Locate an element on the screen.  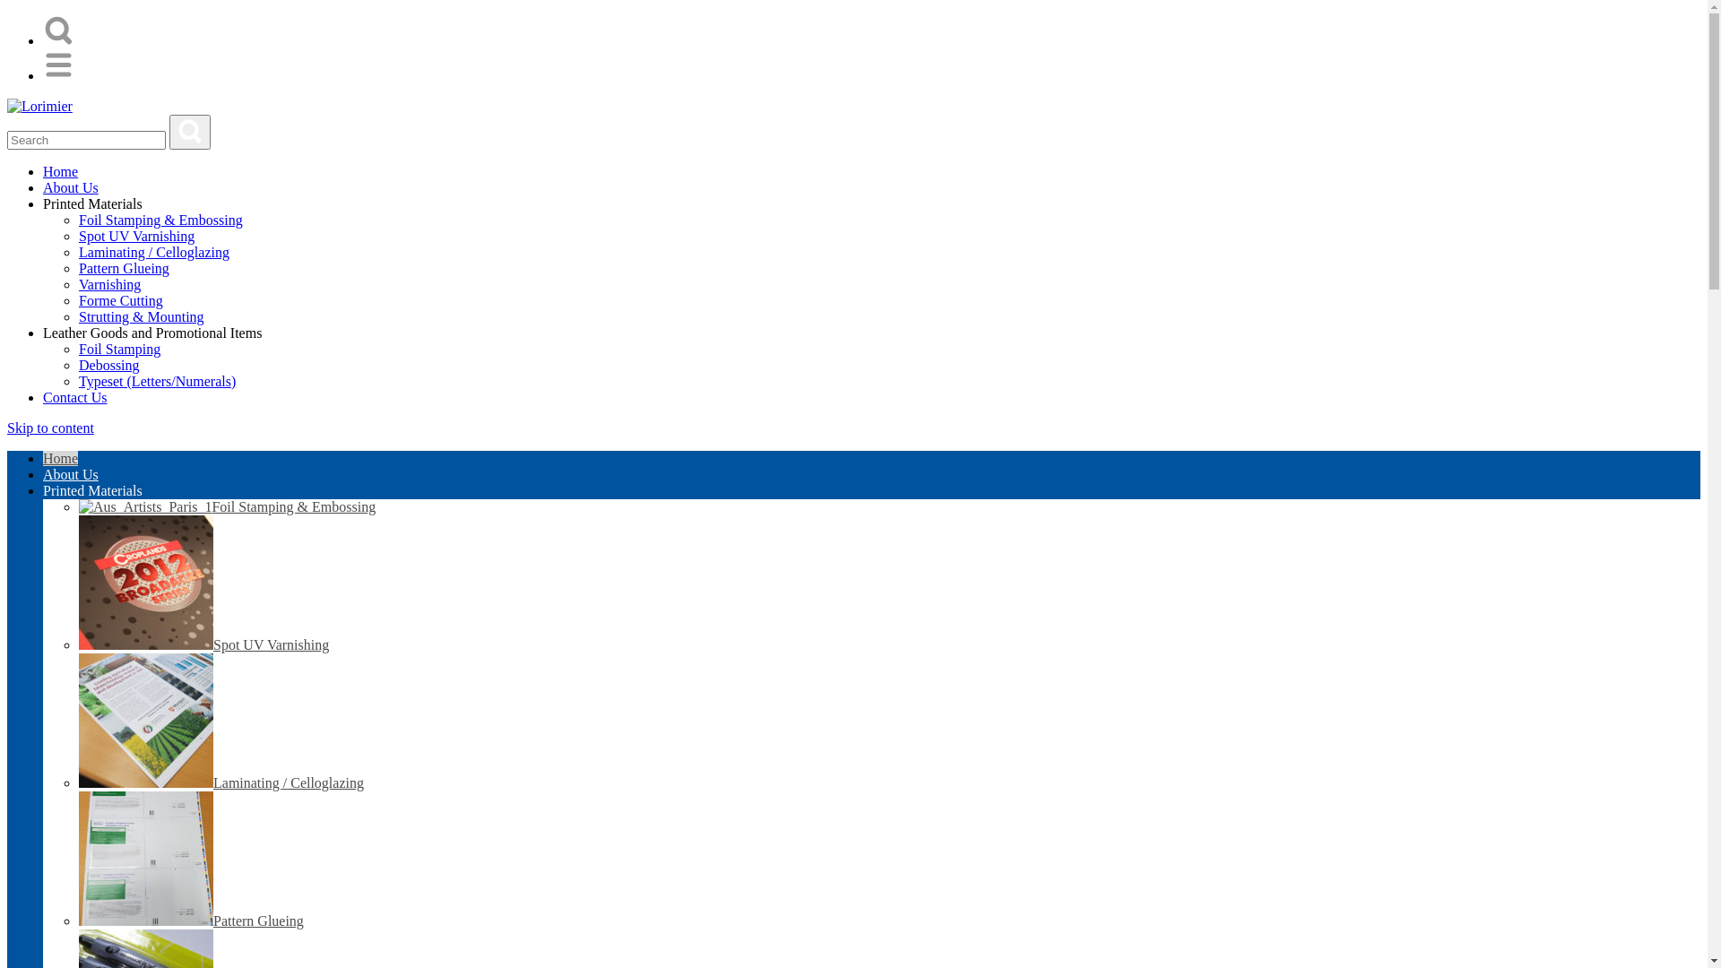
About Us is located at coordinates (71, 475).